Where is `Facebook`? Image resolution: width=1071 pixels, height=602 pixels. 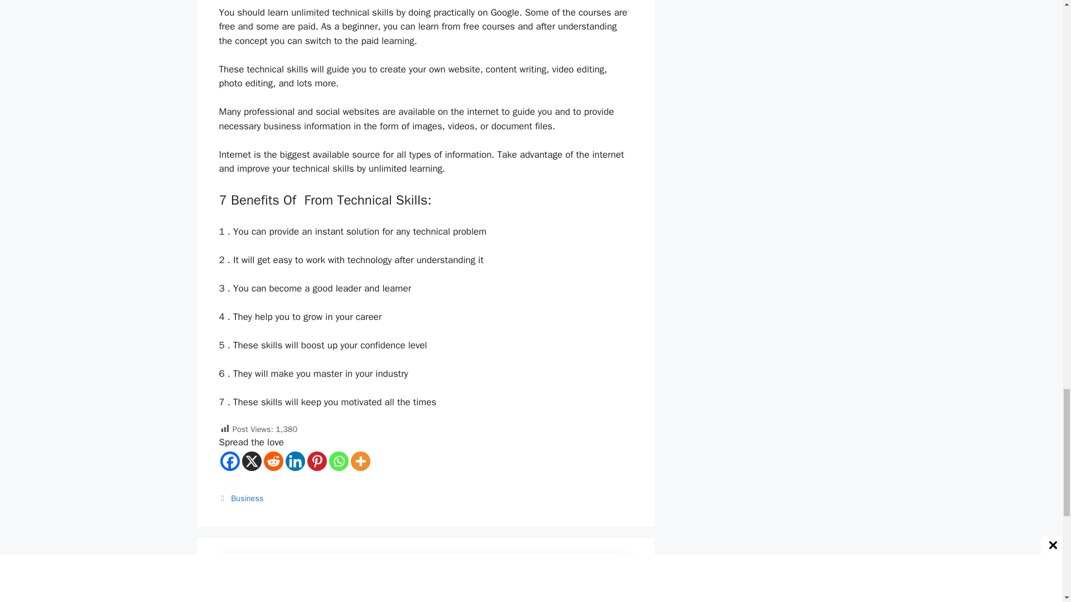
Facebook is located at coordinates (229, 461).